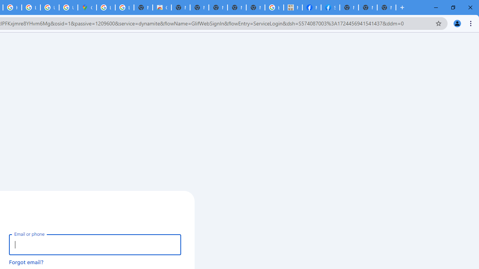  I want to click on Google Maps, so click(87, 7).